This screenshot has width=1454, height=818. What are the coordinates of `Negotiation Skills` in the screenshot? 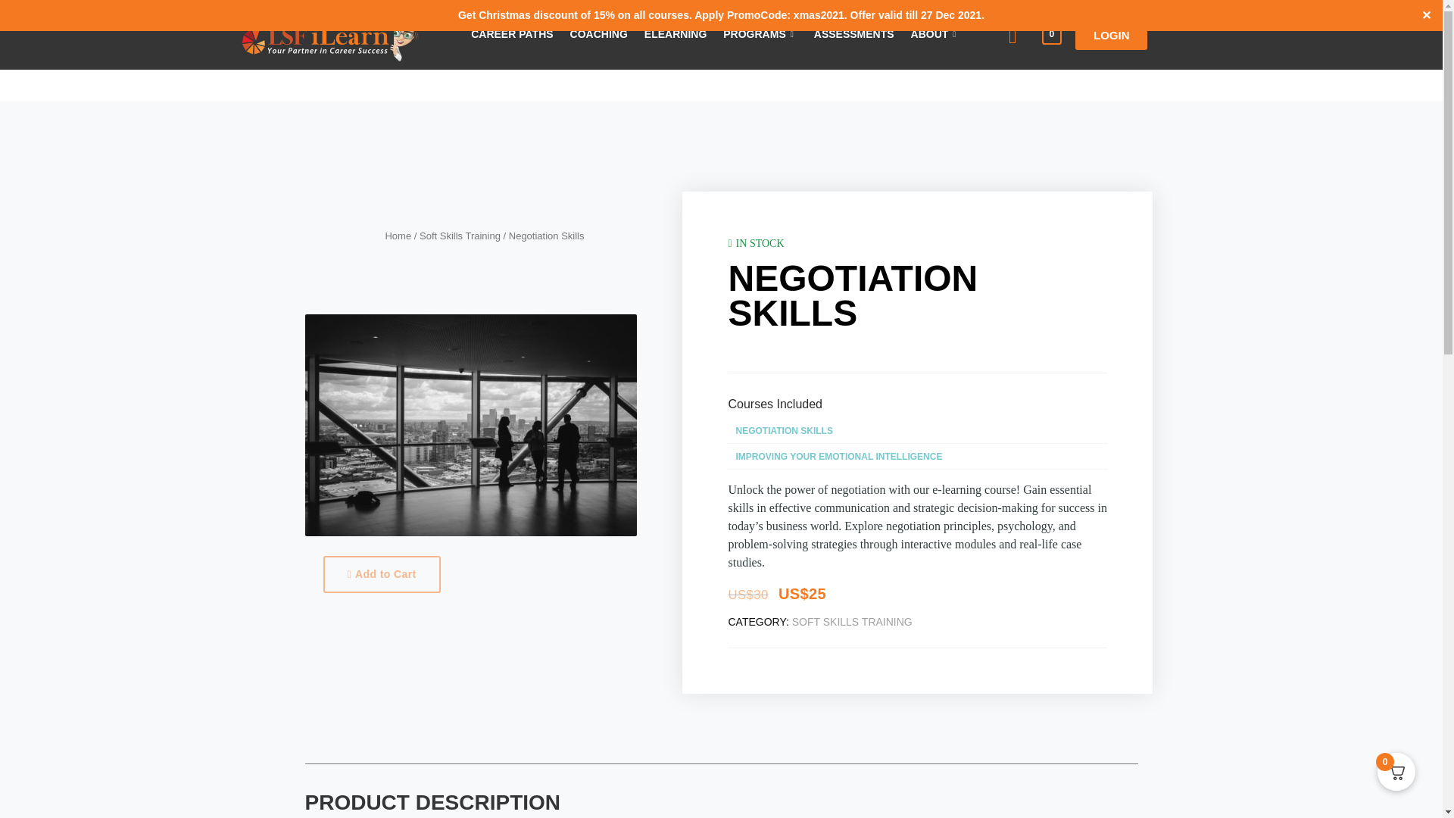 It's located at (470, 425).